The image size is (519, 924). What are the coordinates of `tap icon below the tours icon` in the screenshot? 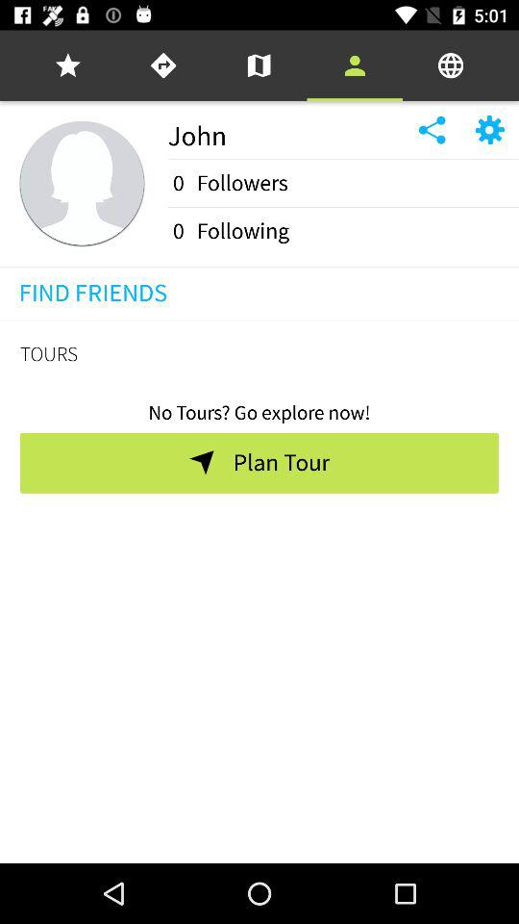 It's located at (259, 406).